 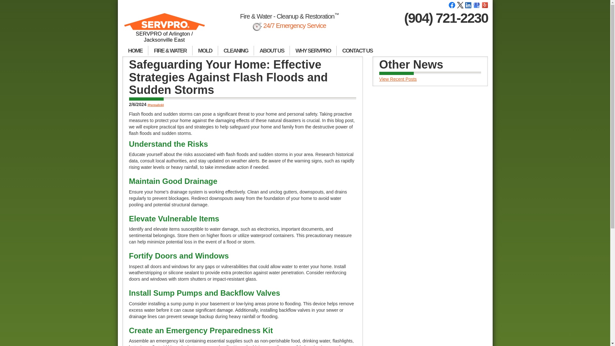 I want to click on ABOUT US, so click(x=272, y=51).